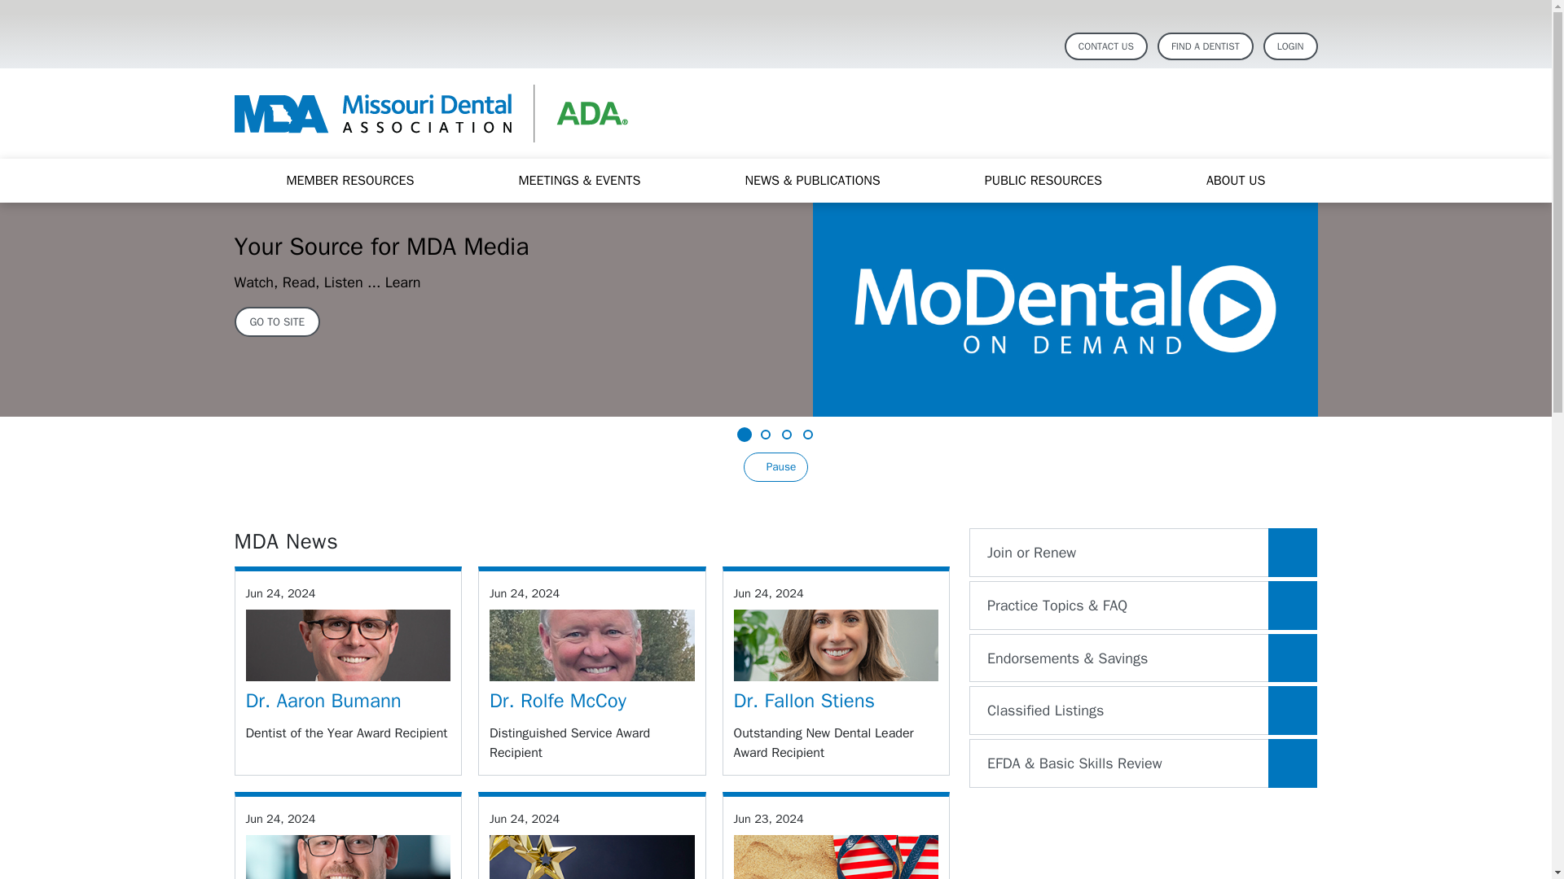 The height and width of the screenshot is (879, 1564). I want to click on LOGIN, so click(1290, 46).